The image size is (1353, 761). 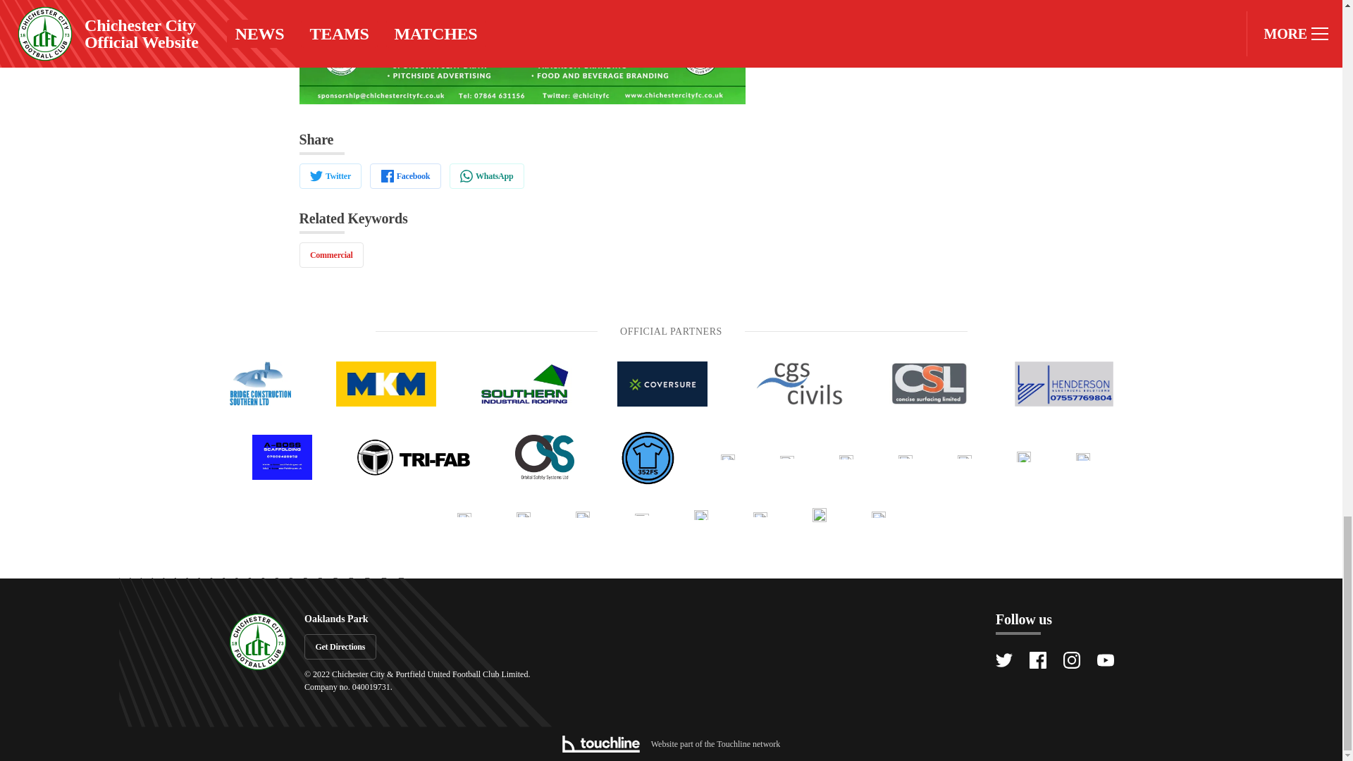 I want to click on Find us on Twitter, so click(x=1003, y=660).